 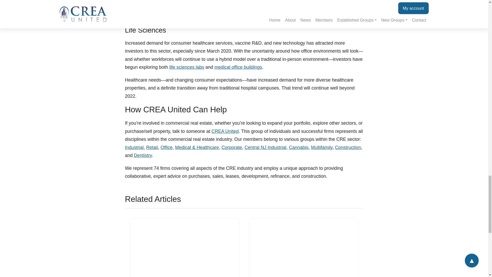 What do you see at coordinates (187, 67) in the screenshot?
I see `life sciences labs` at bounding box center [187, 67].